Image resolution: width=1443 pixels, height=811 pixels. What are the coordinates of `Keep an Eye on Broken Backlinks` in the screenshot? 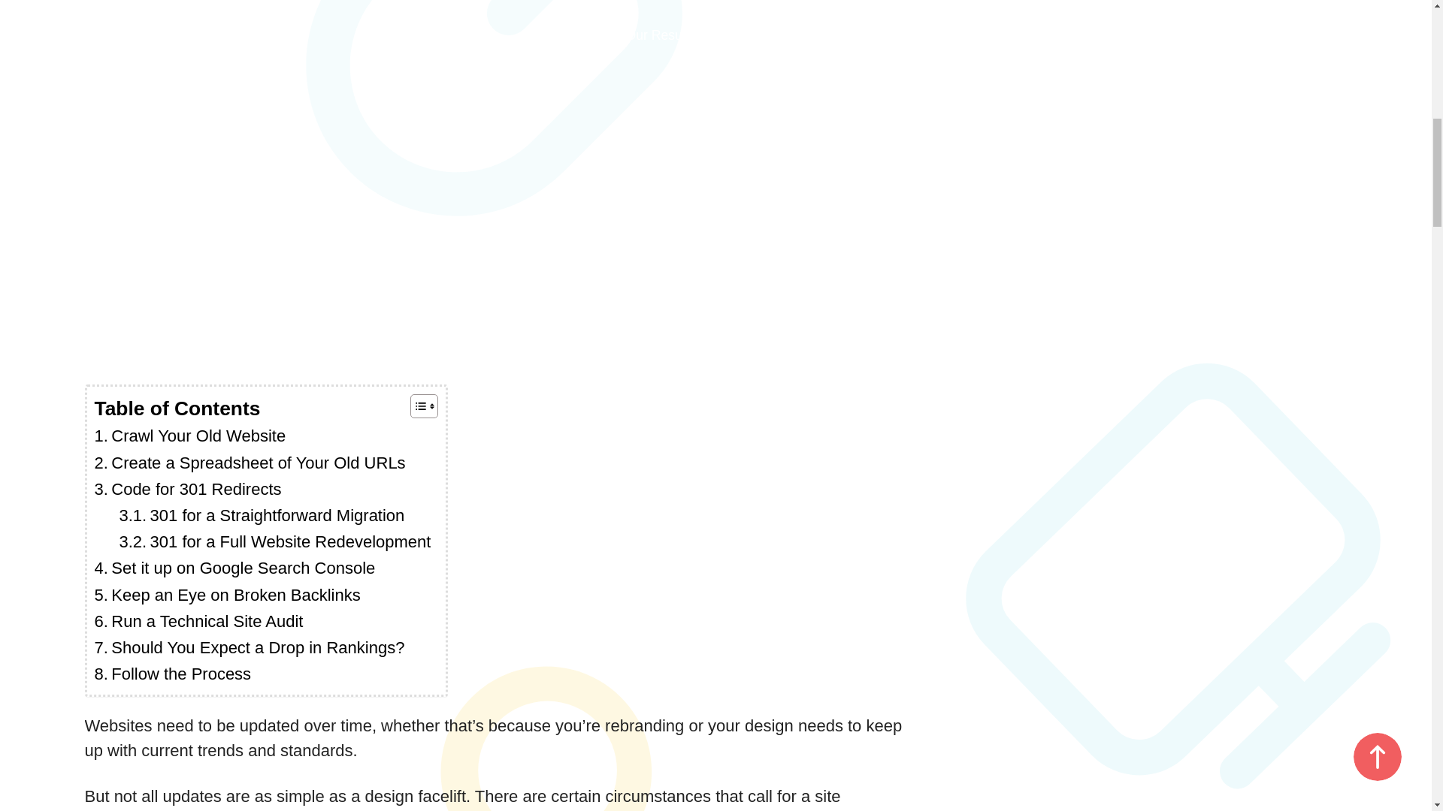 It's located at (228, 595).